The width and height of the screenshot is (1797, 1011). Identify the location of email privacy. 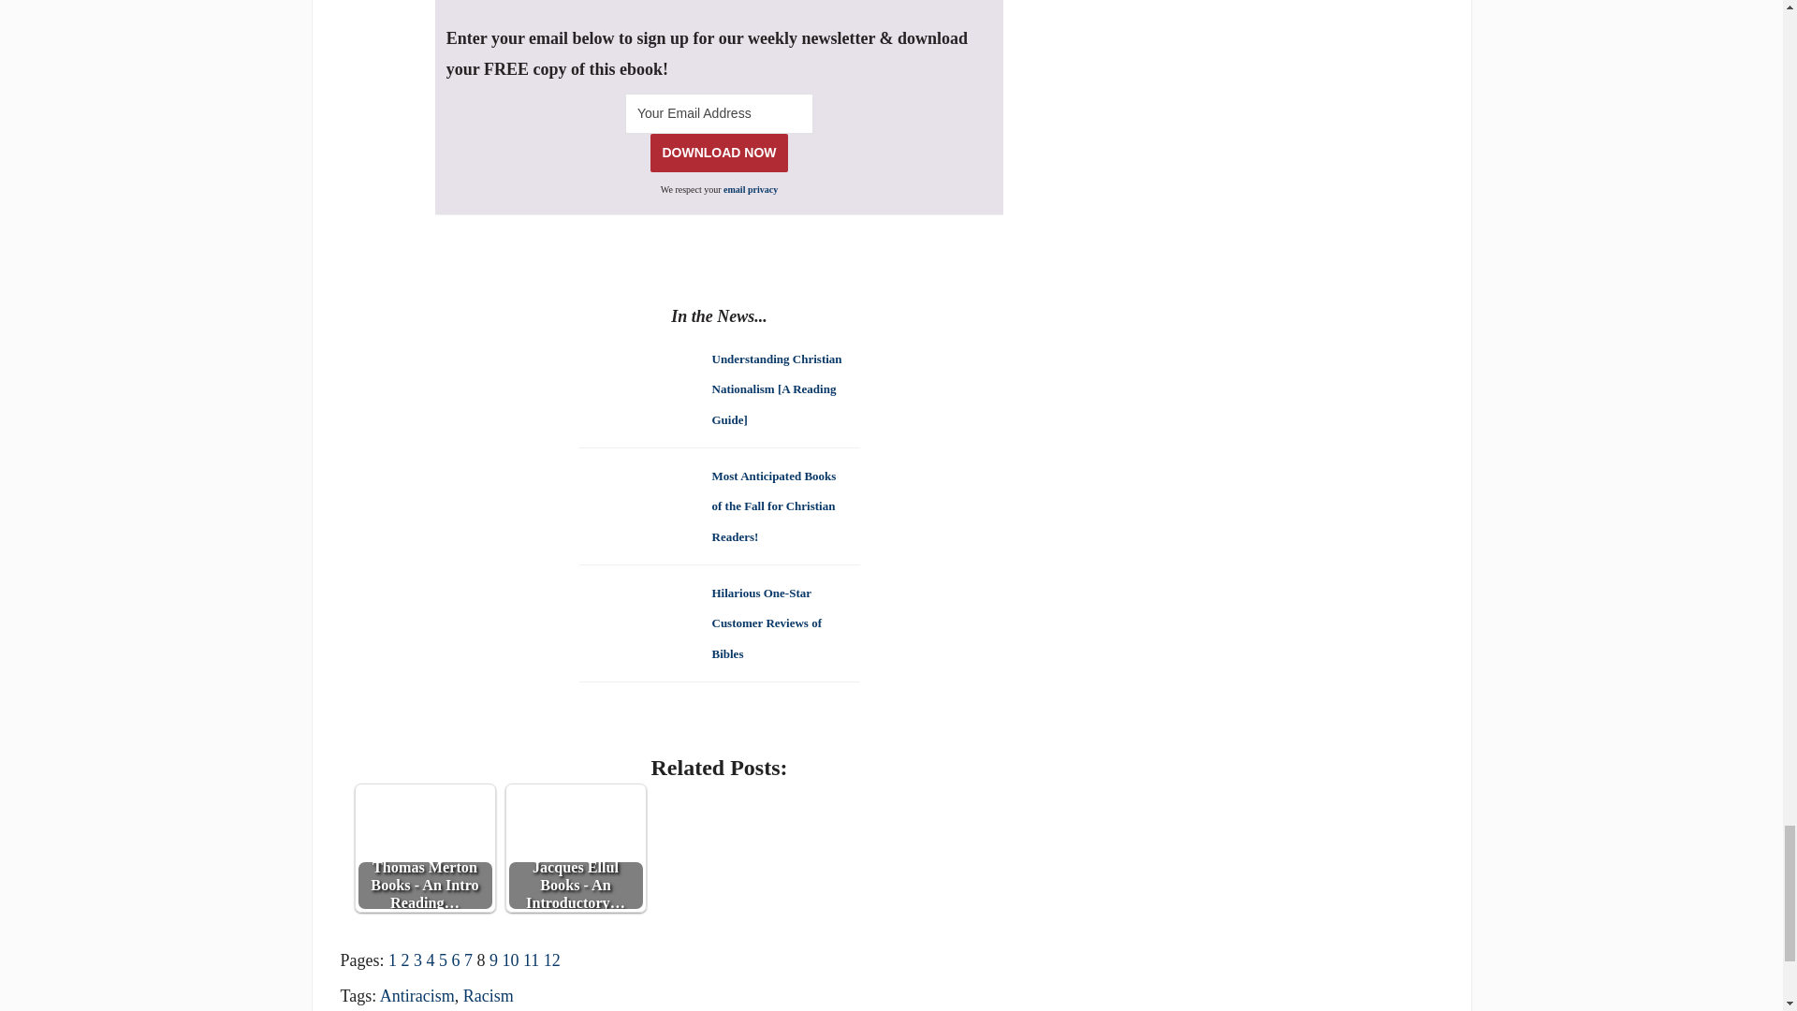
(751, 189).